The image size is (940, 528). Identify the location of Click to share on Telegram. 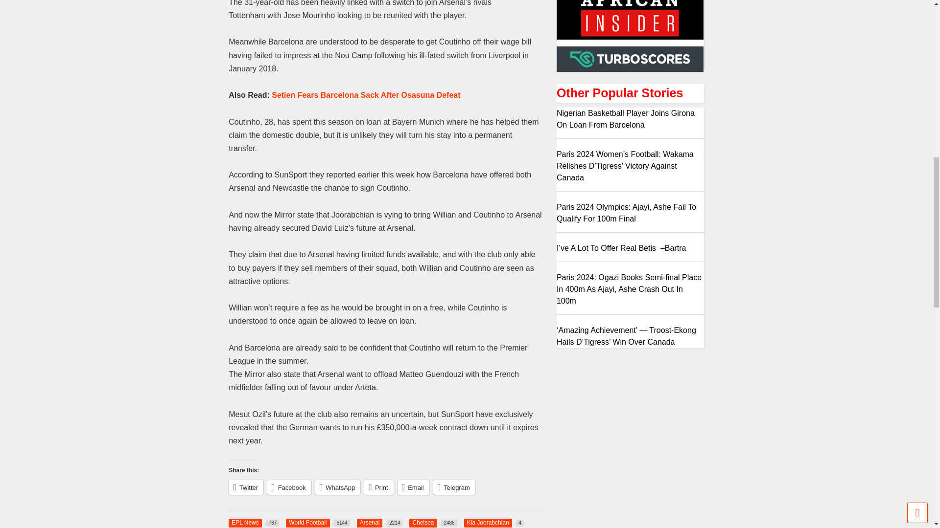
(454, 487).